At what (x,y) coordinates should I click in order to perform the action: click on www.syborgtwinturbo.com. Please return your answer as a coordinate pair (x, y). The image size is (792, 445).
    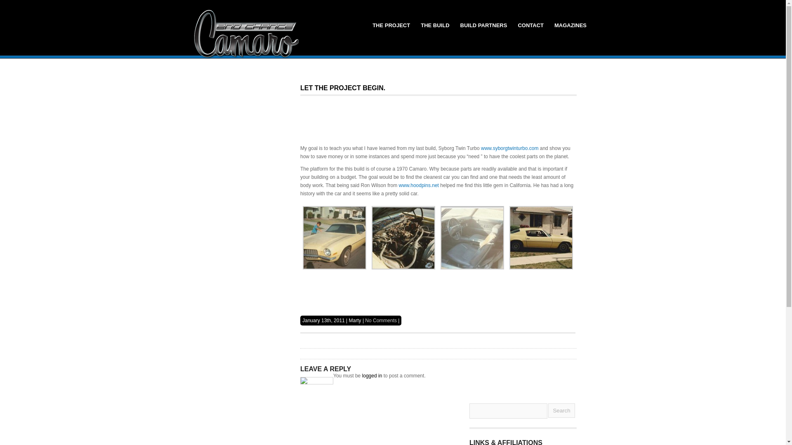
    Looking at the image, I should click on (509, 148).